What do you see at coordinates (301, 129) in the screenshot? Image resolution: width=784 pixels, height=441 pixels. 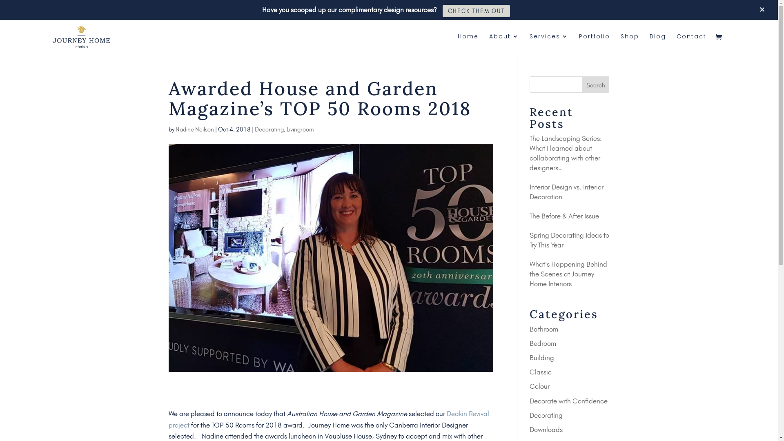 I see `Livingroom` at bounding box center [301, 129].